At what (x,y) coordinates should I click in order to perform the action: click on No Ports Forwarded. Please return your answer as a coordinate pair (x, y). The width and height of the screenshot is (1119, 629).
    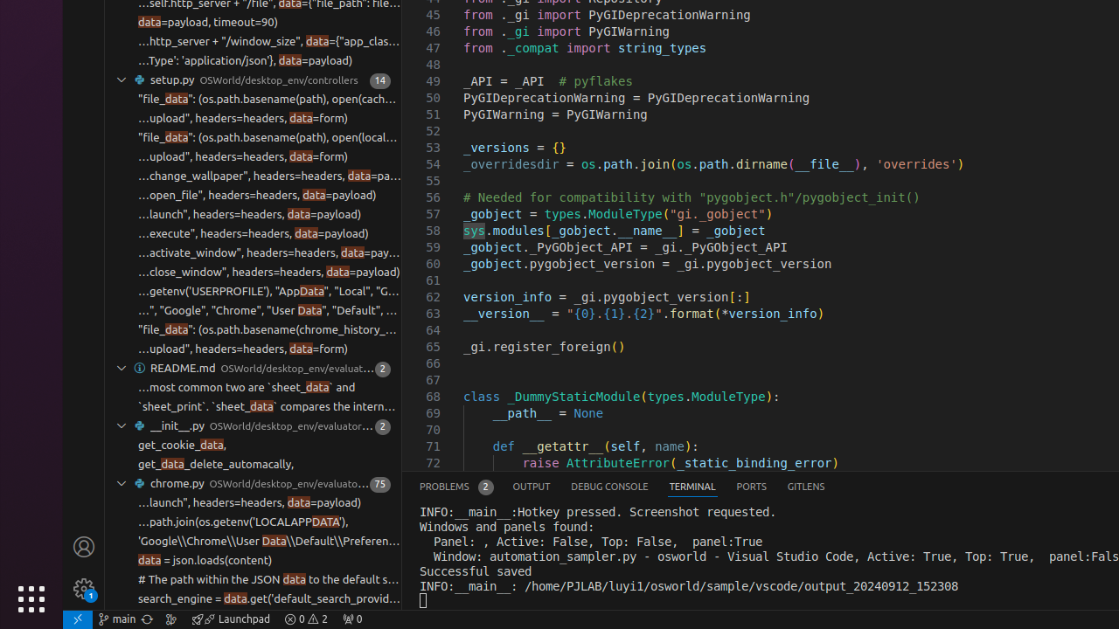
    Looking at the image, I should click on (352, 619).